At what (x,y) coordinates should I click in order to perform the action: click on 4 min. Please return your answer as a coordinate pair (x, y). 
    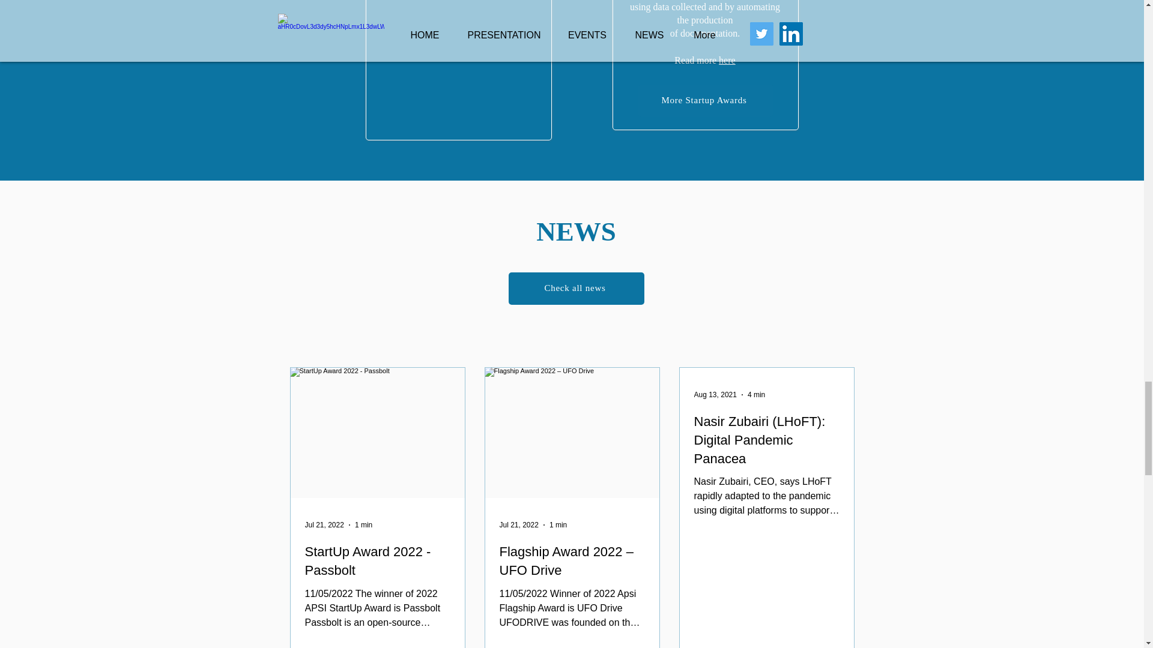
    Looking at the image, I should click on (756, 395).